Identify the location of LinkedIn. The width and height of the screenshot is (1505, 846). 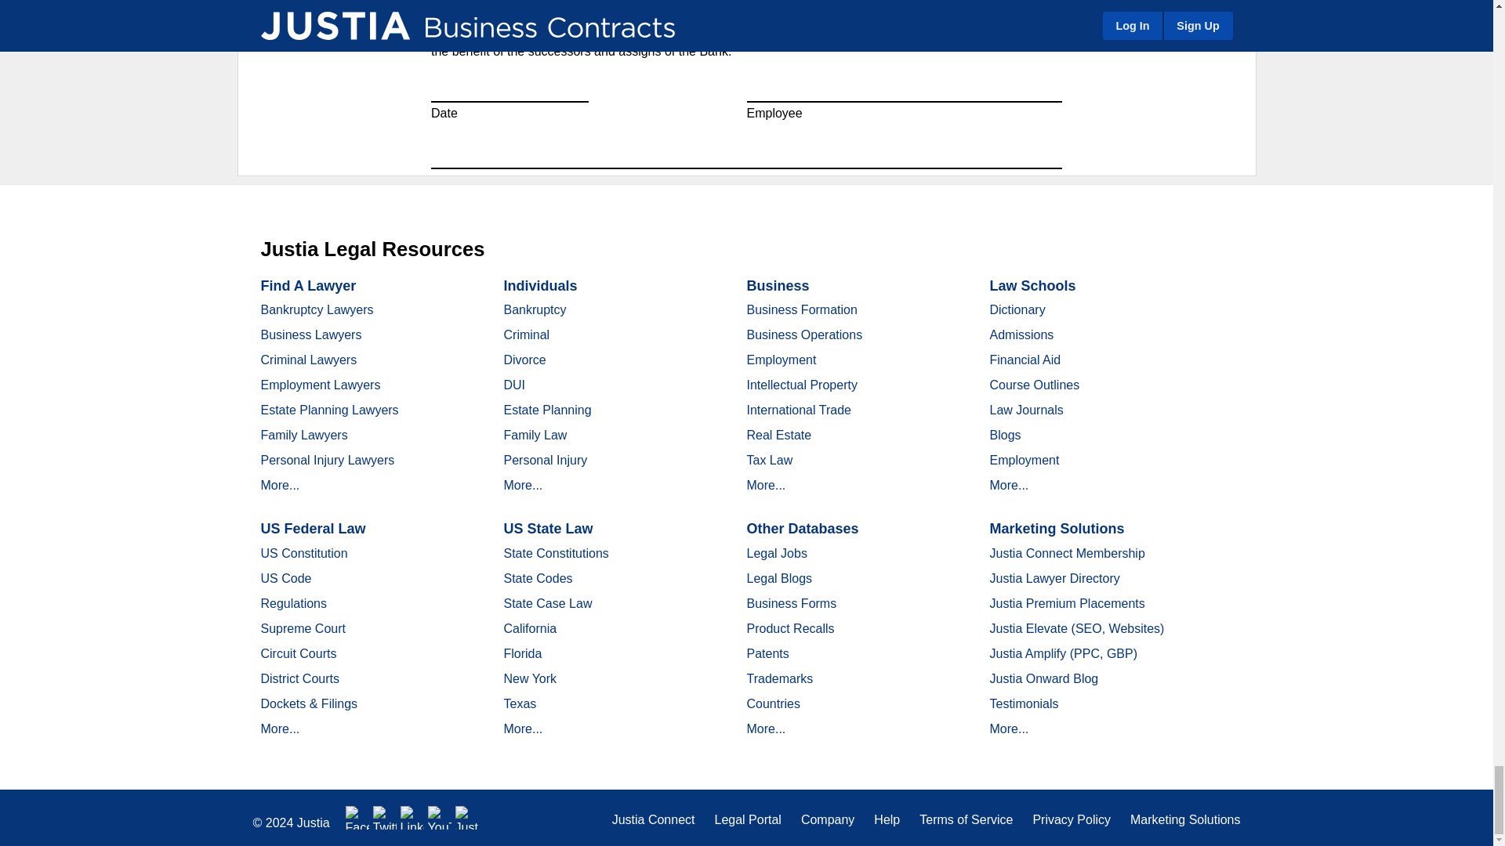
(412, 818).